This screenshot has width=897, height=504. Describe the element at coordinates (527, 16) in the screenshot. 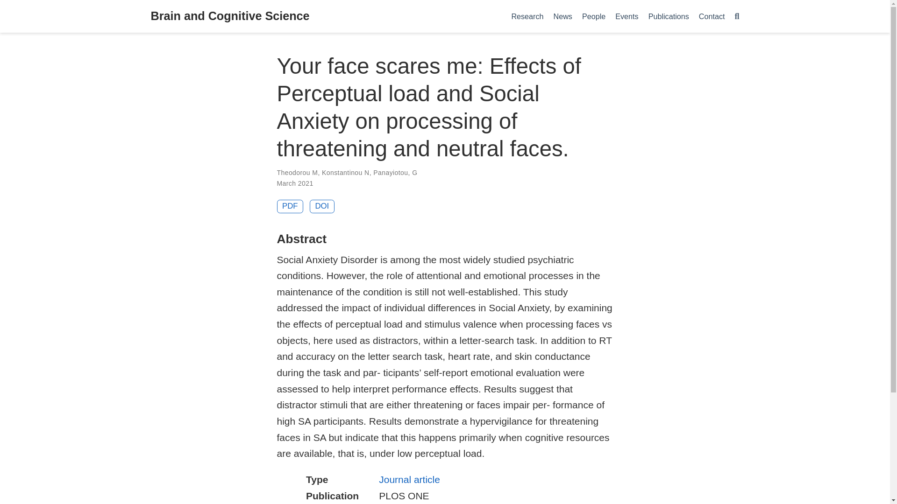

I see `Research` at that location.